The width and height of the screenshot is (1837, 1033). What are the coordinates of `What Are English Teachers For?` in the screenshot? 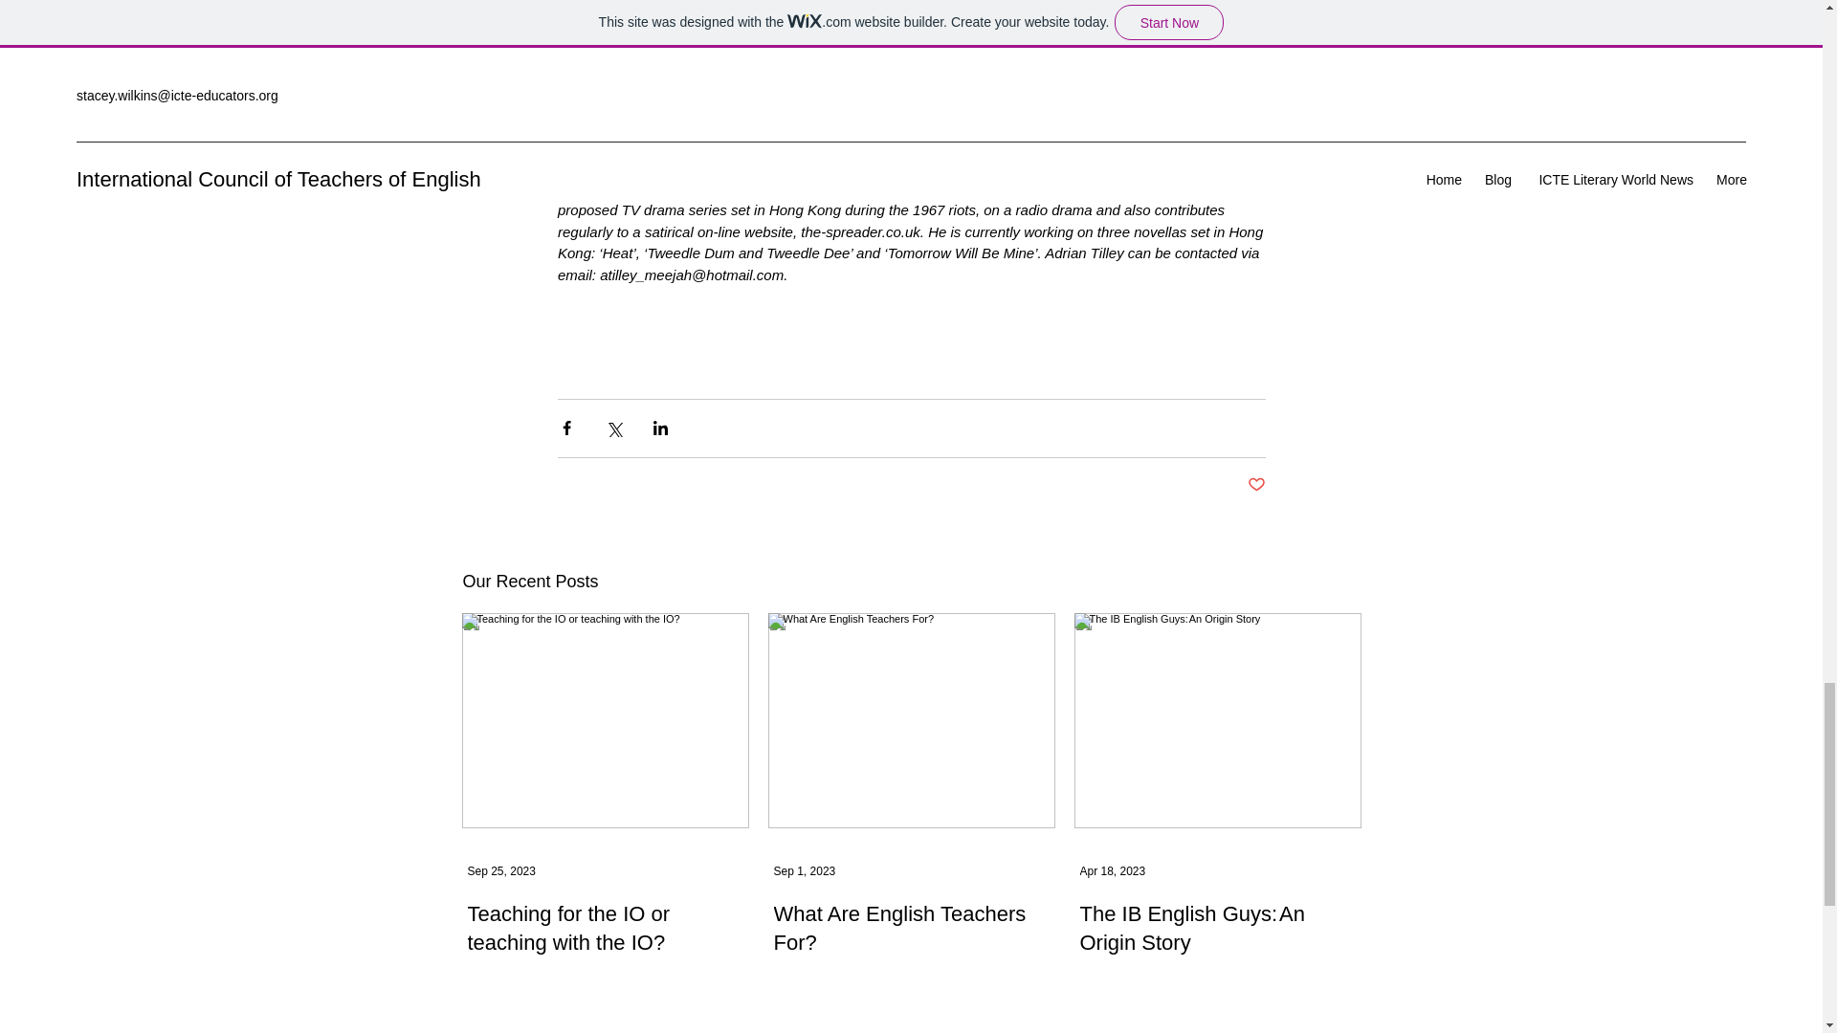 It's located at (911, 930).